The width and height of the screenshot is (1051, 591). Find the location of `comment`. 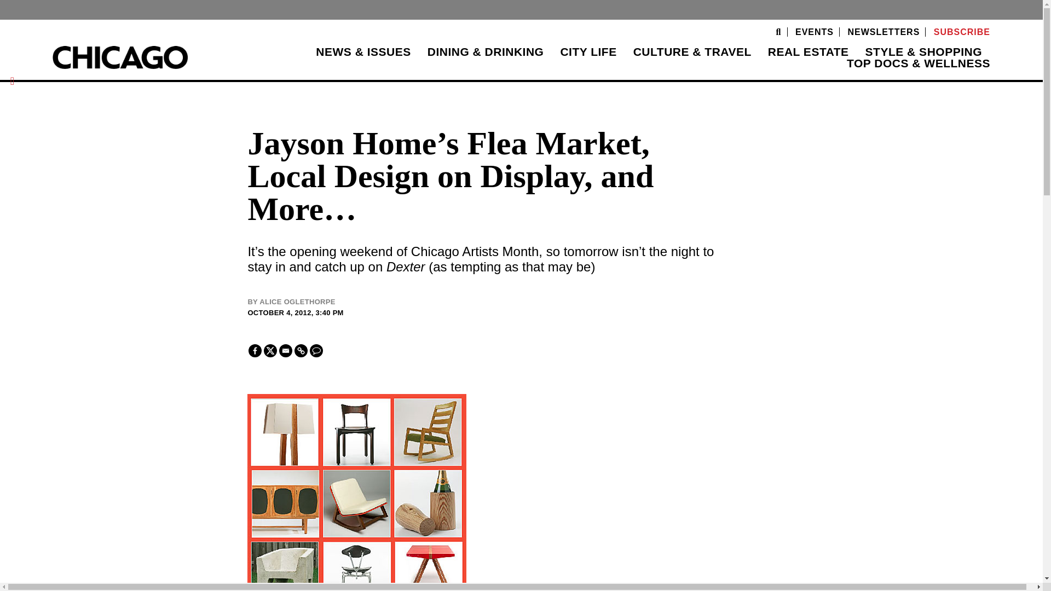

comment is located at coordinates (316, 350).